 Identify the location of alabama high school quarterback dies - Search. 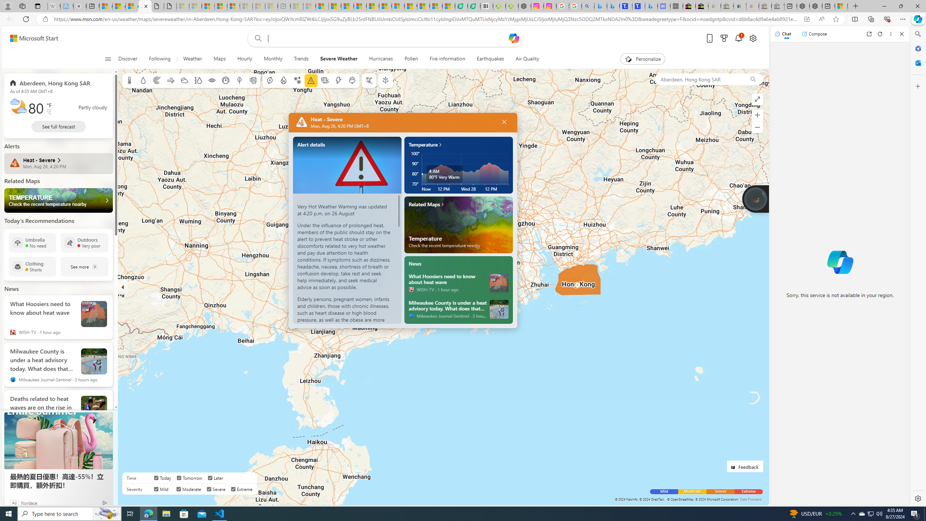
(588, 6).